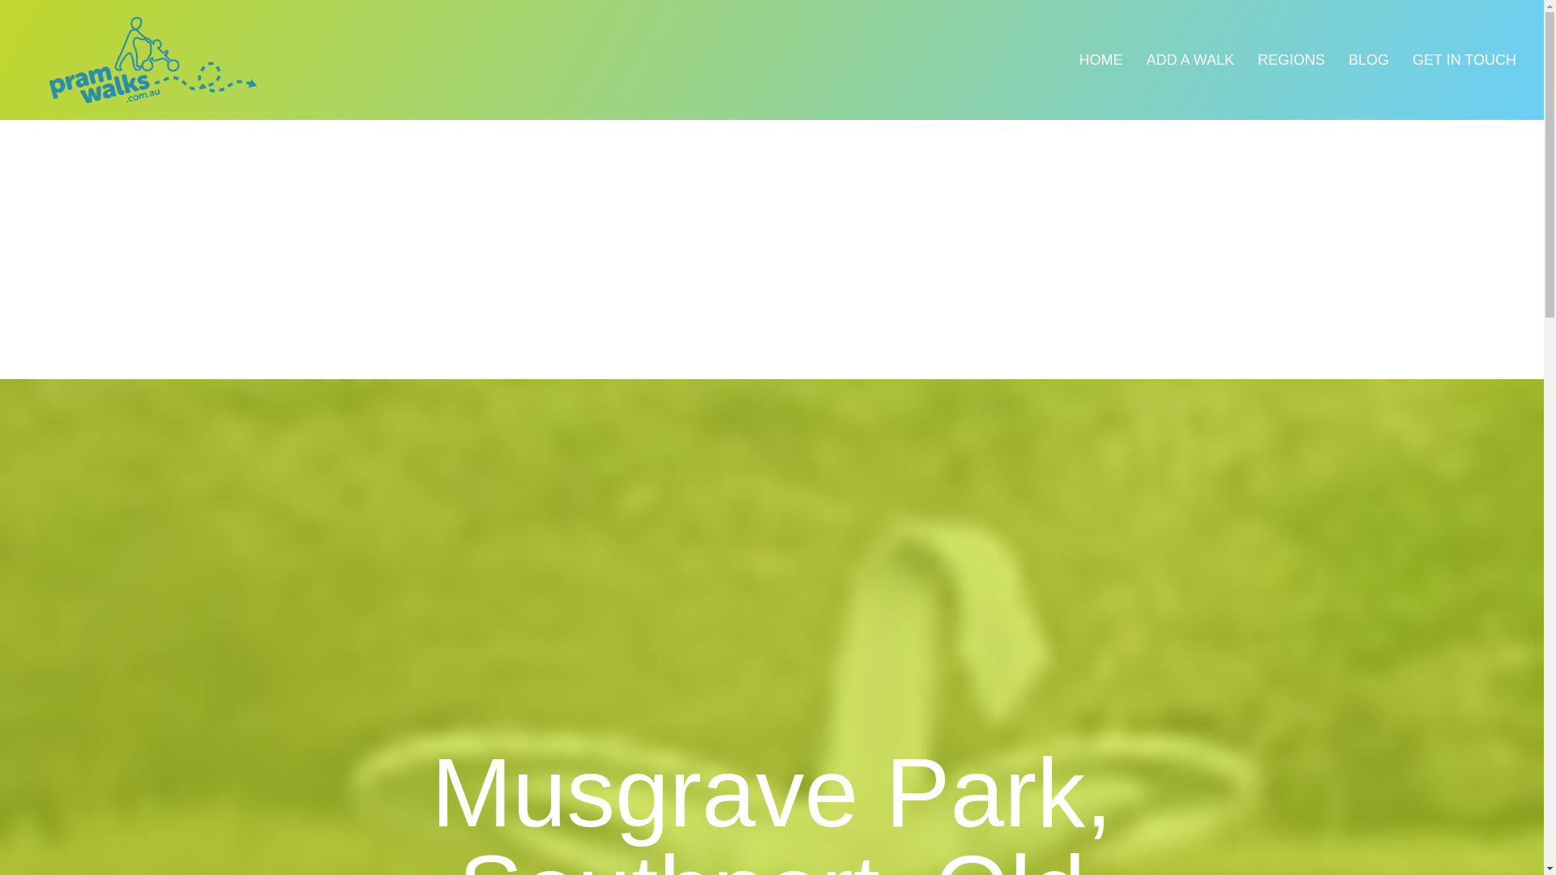 Image resolution: width=1556 pixels, height=875 pixels. Describe the element at coordinates (1368, 60) in the screenshot. I see `BLOG` at that location.